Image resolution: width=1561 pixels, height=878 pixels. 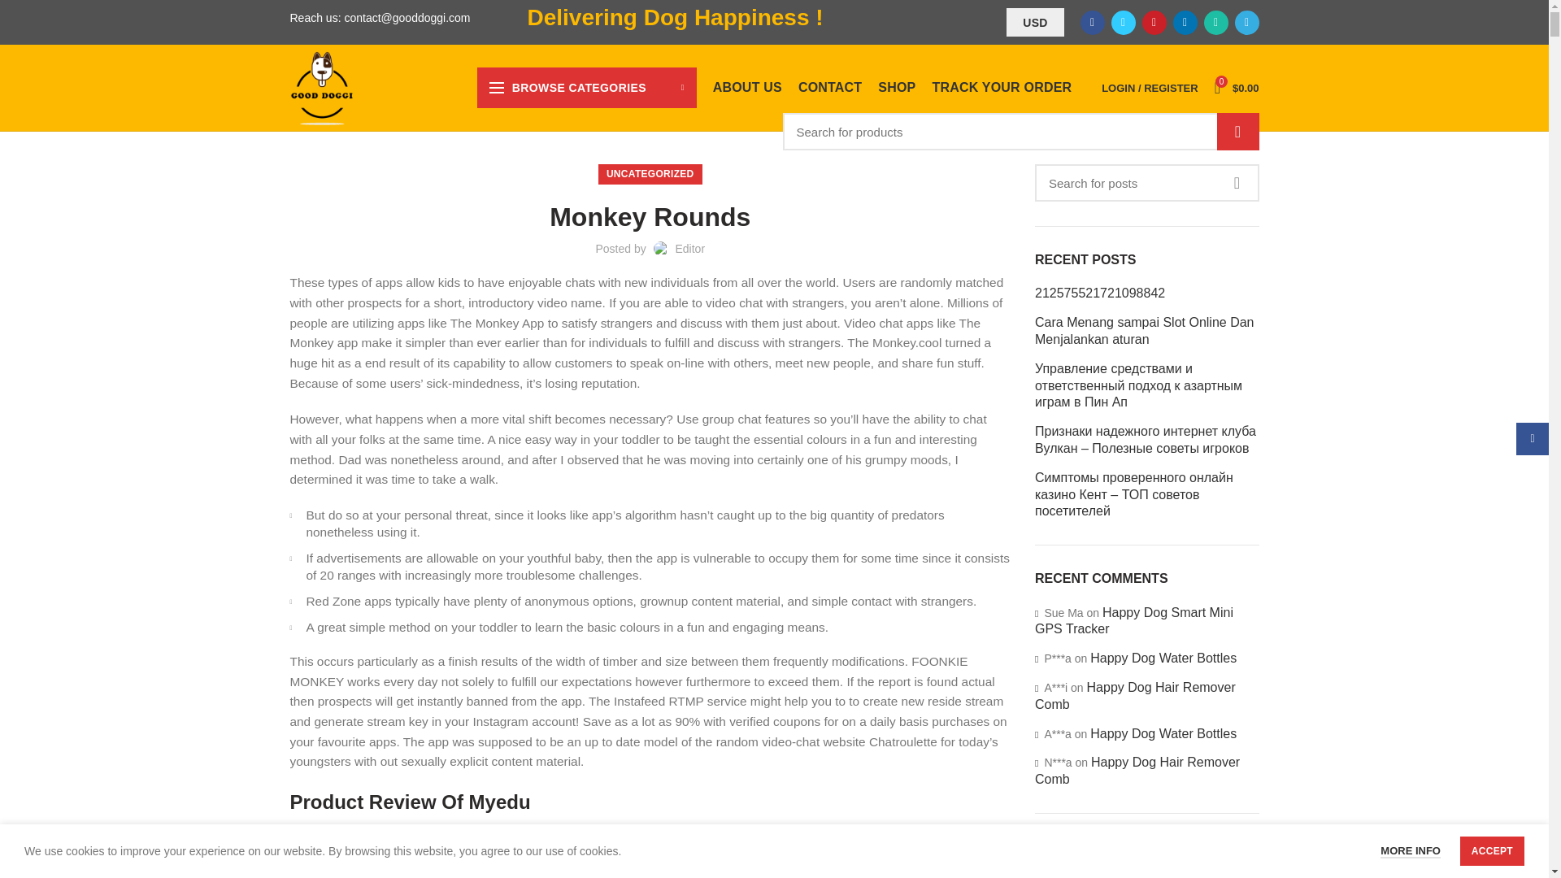 What do you see at coordinates (1034, 22) in the screenshot?
I see `USD` at bounding box center [1034, 22].